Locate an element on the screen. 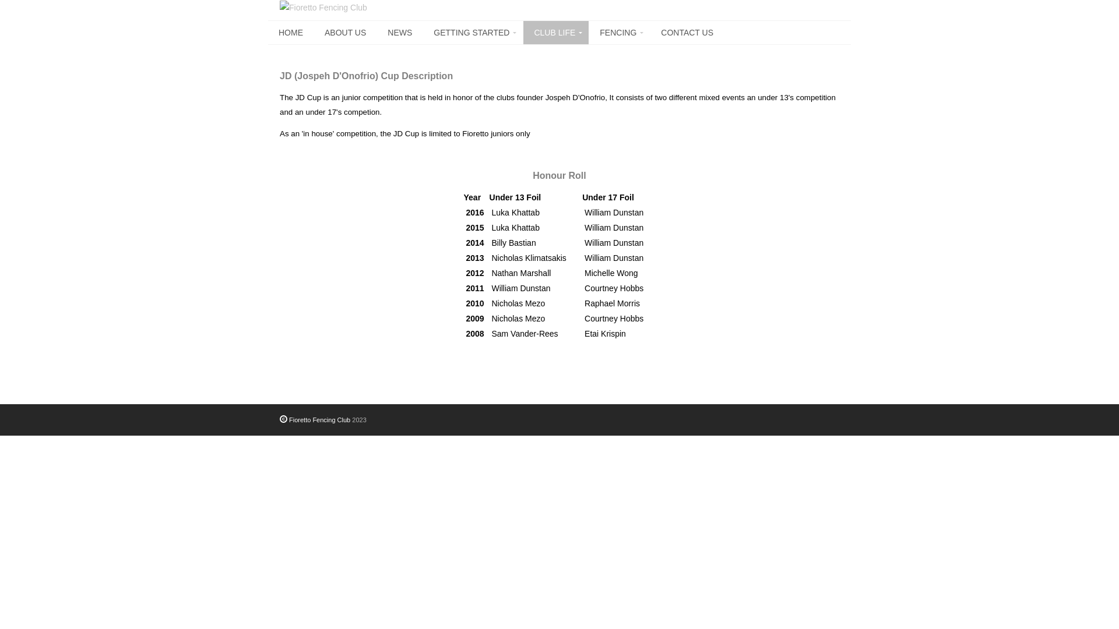  HOME is located at coordinates (291, 33).